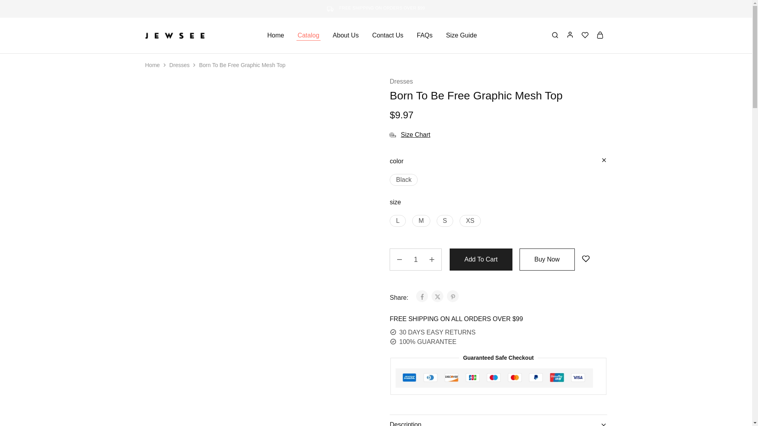  I want to click on Contact Us, so click(388, 35).